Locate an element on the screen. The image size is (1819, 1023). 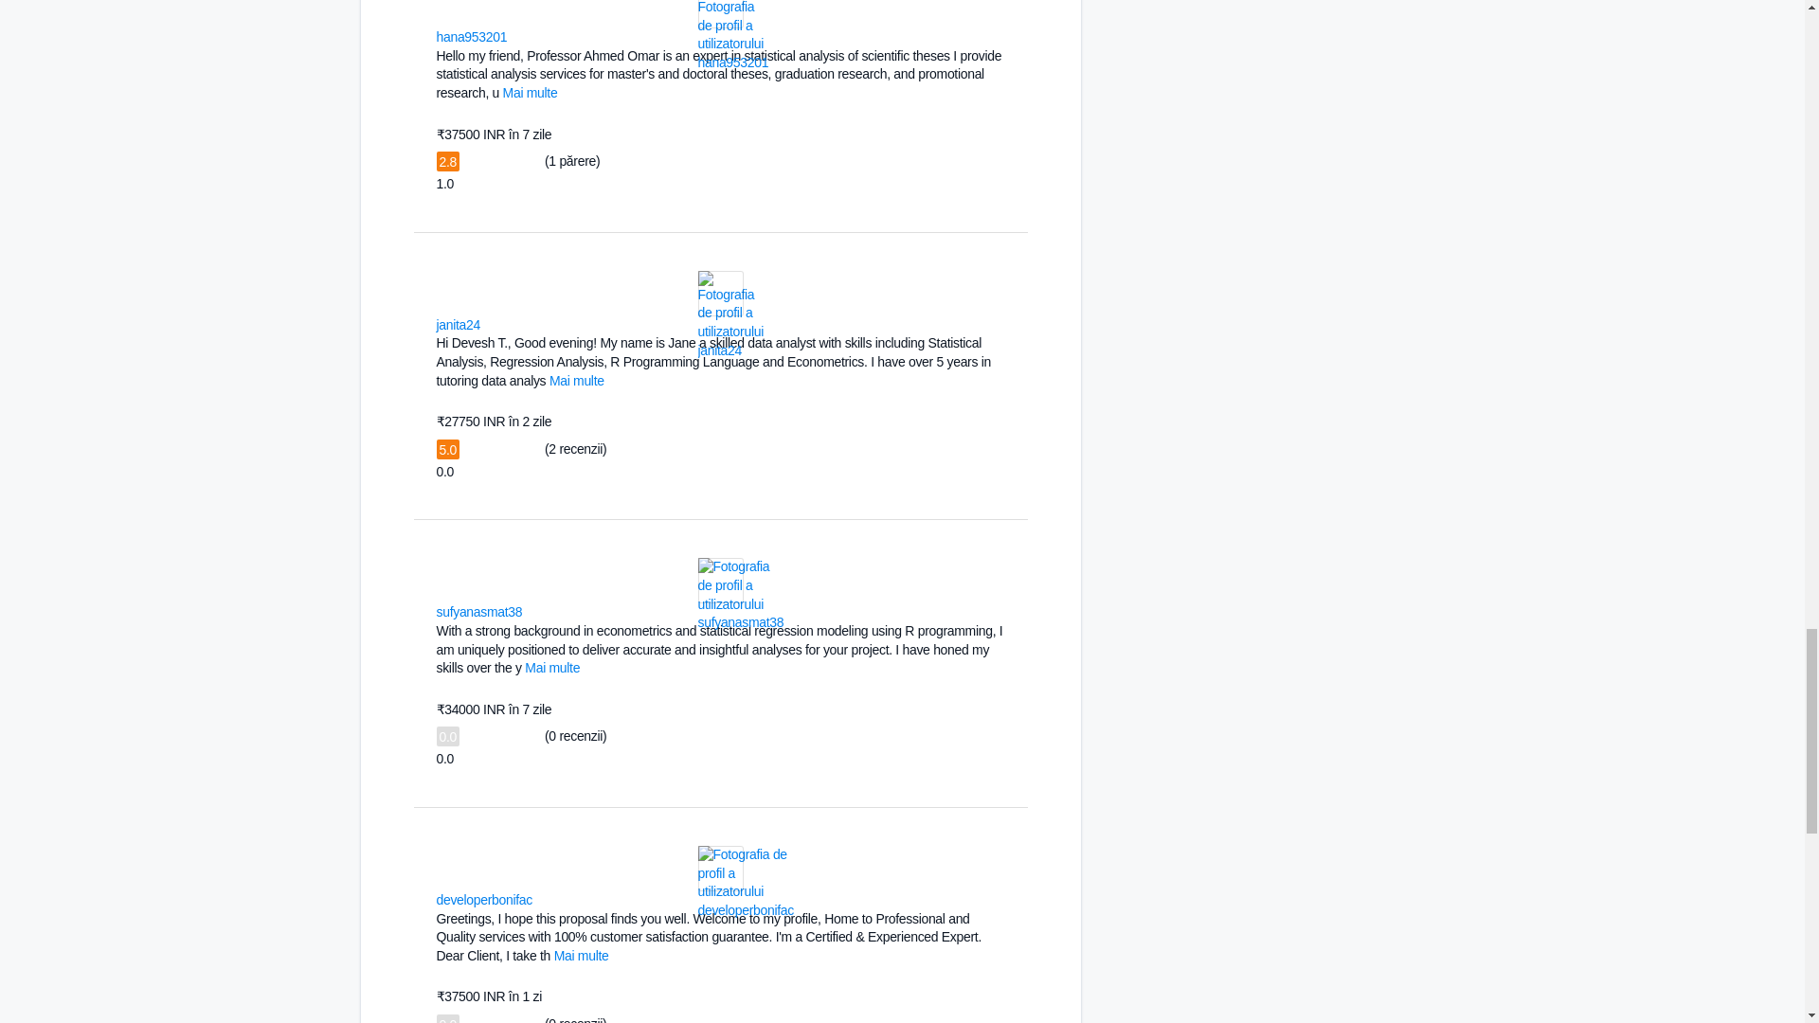
Mai multe is located at coordinates (576, 381).